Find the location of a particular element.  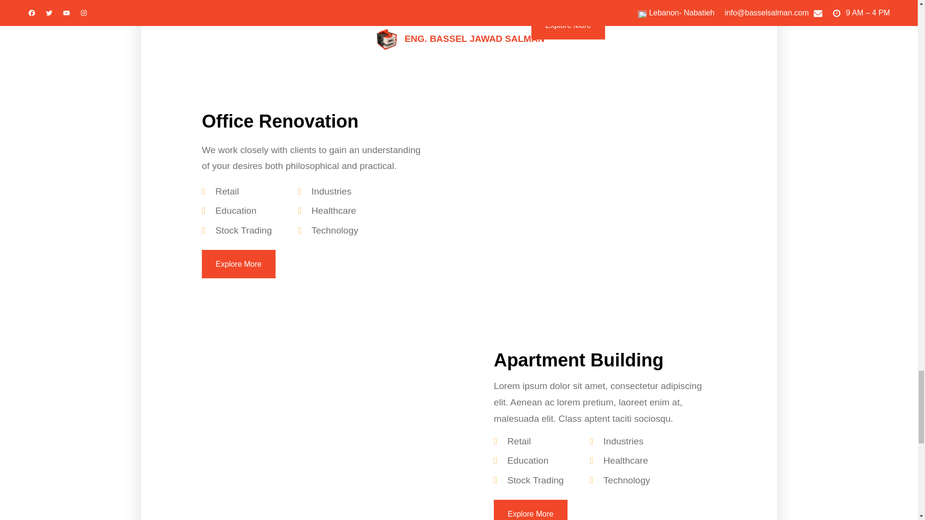

Office Renovation is located at coordinates (280, 122).